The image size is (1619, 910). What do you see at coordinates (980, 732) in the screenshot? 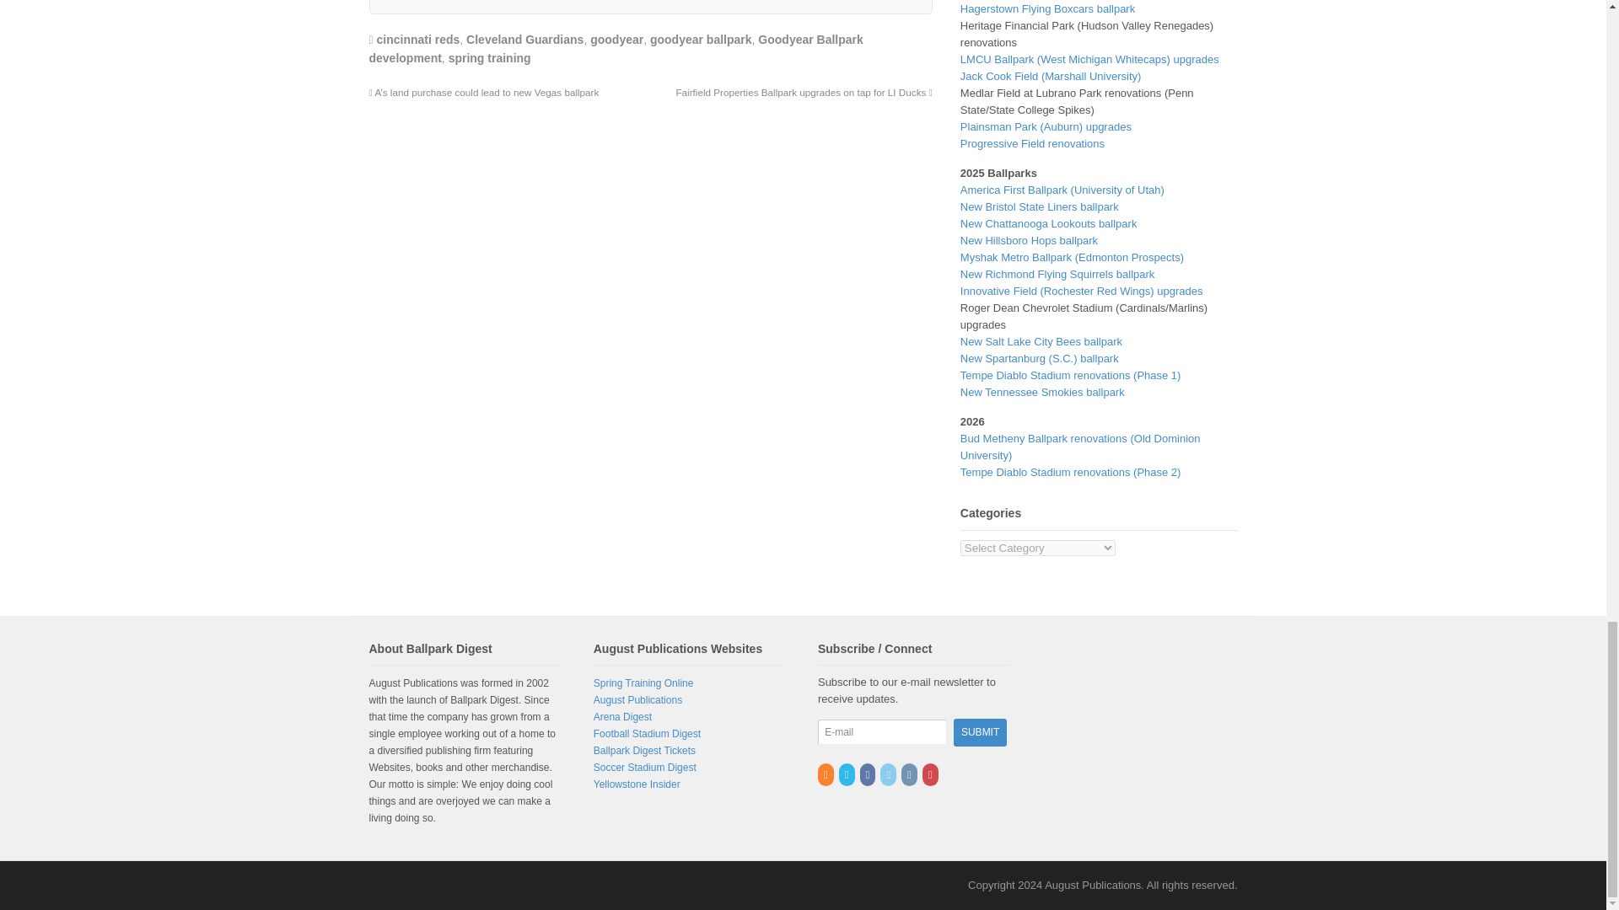
I see `Submit` at bounding box center [980, 732].